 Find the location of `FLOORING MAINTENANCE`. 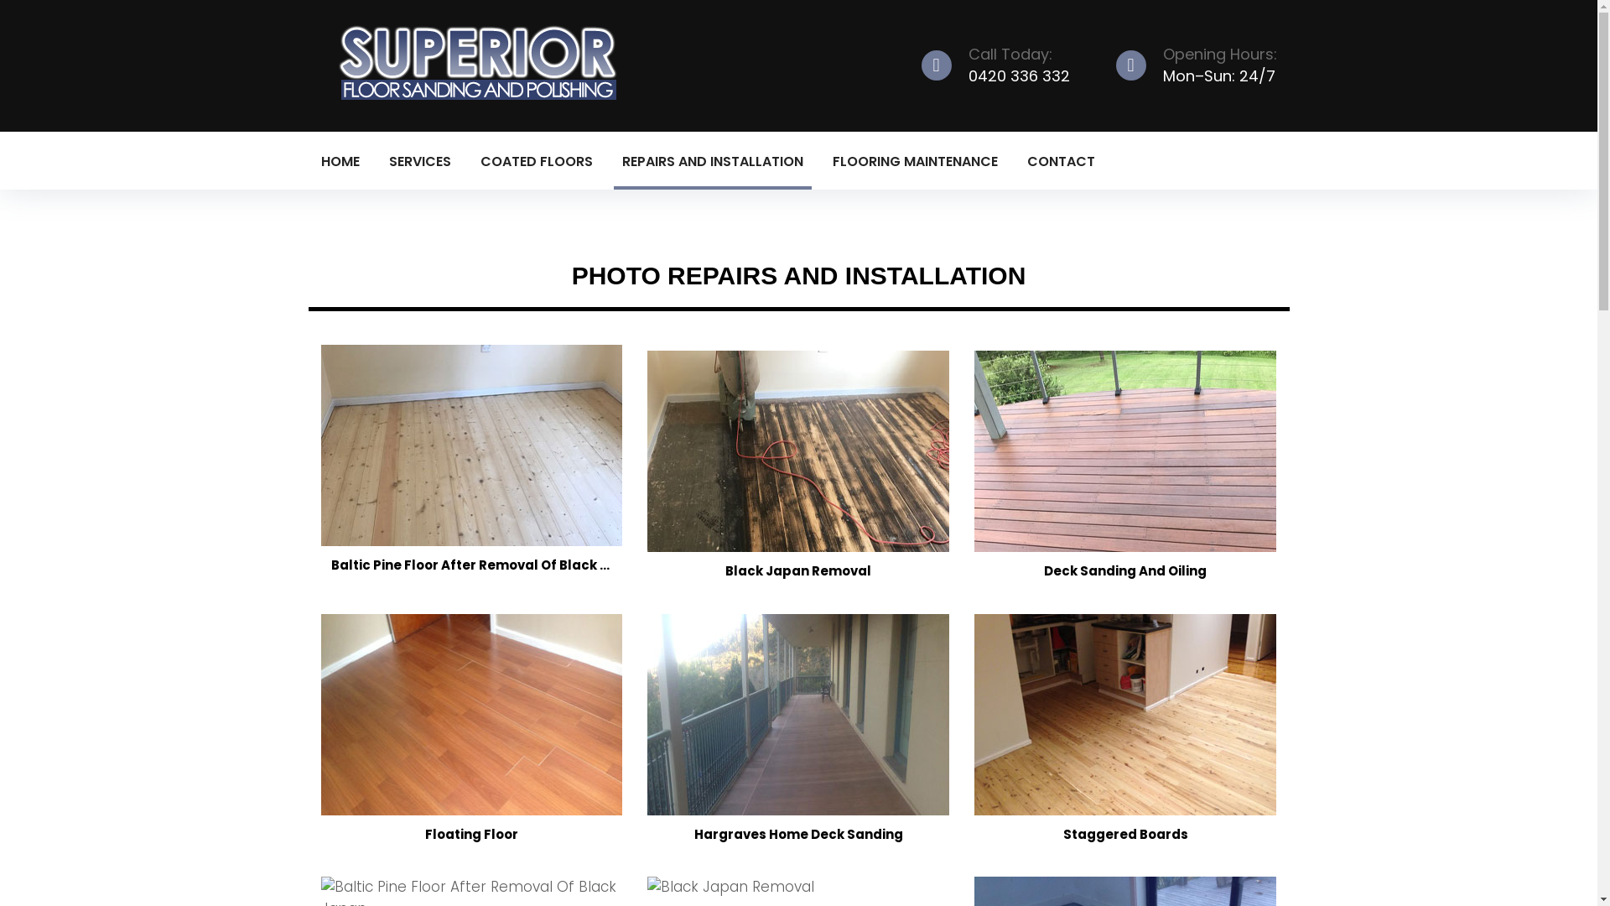

FLOORING MAINTENANCE is located at coordinates (914, 161).